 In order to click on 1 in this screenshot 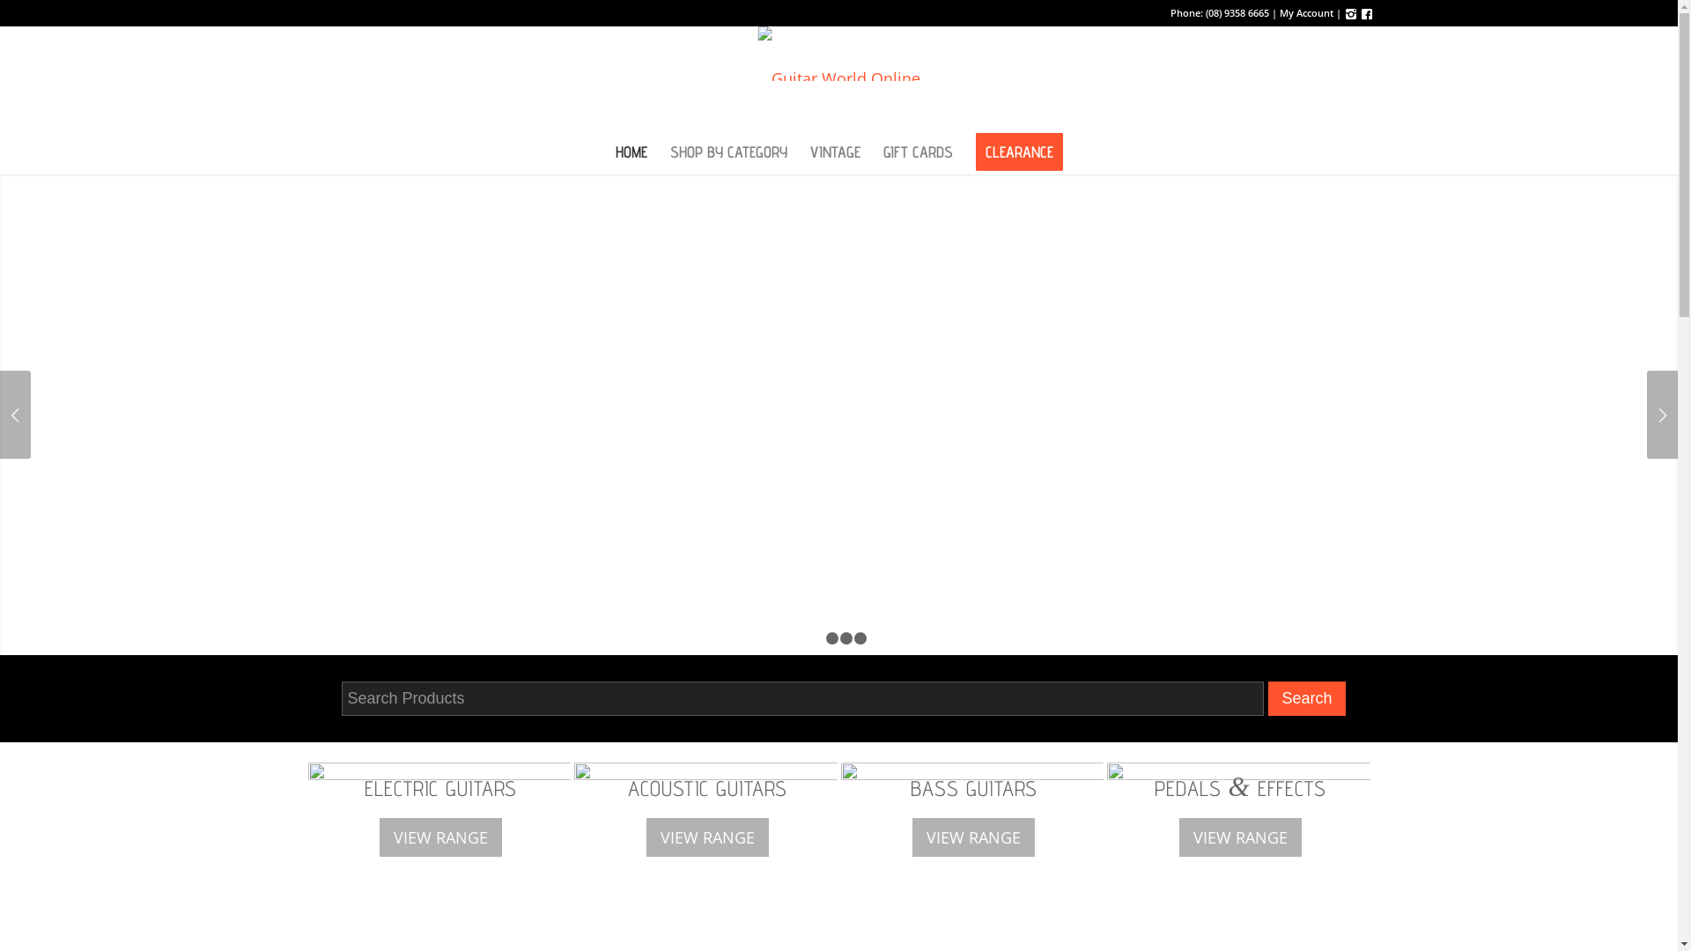, I will do `click(818, 638)`.